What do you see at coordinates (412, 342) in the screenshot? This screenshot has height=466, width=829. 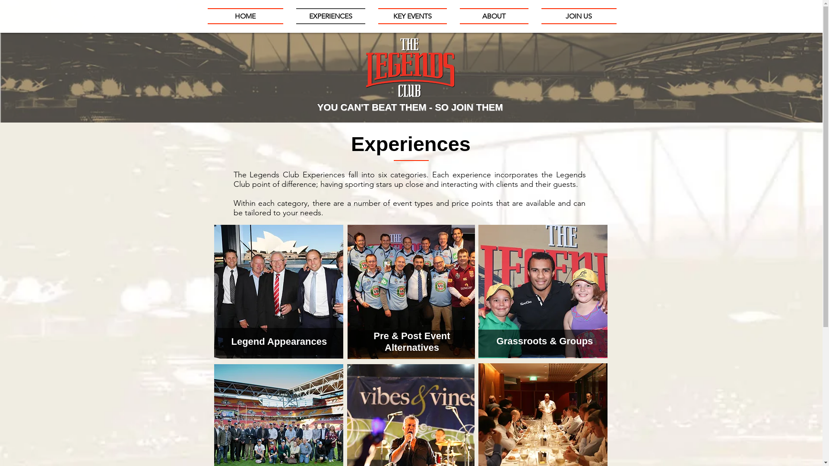 I see `Pre & Post Event Alternatives` at bounding box center [412, 342].